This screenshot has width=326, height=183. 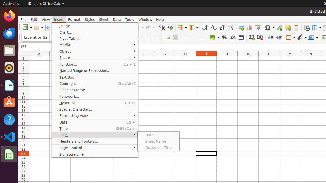 What do you see at coordinates (95, 26) in the screenshot?
I see `Image...` at bounding box center [95, 26].